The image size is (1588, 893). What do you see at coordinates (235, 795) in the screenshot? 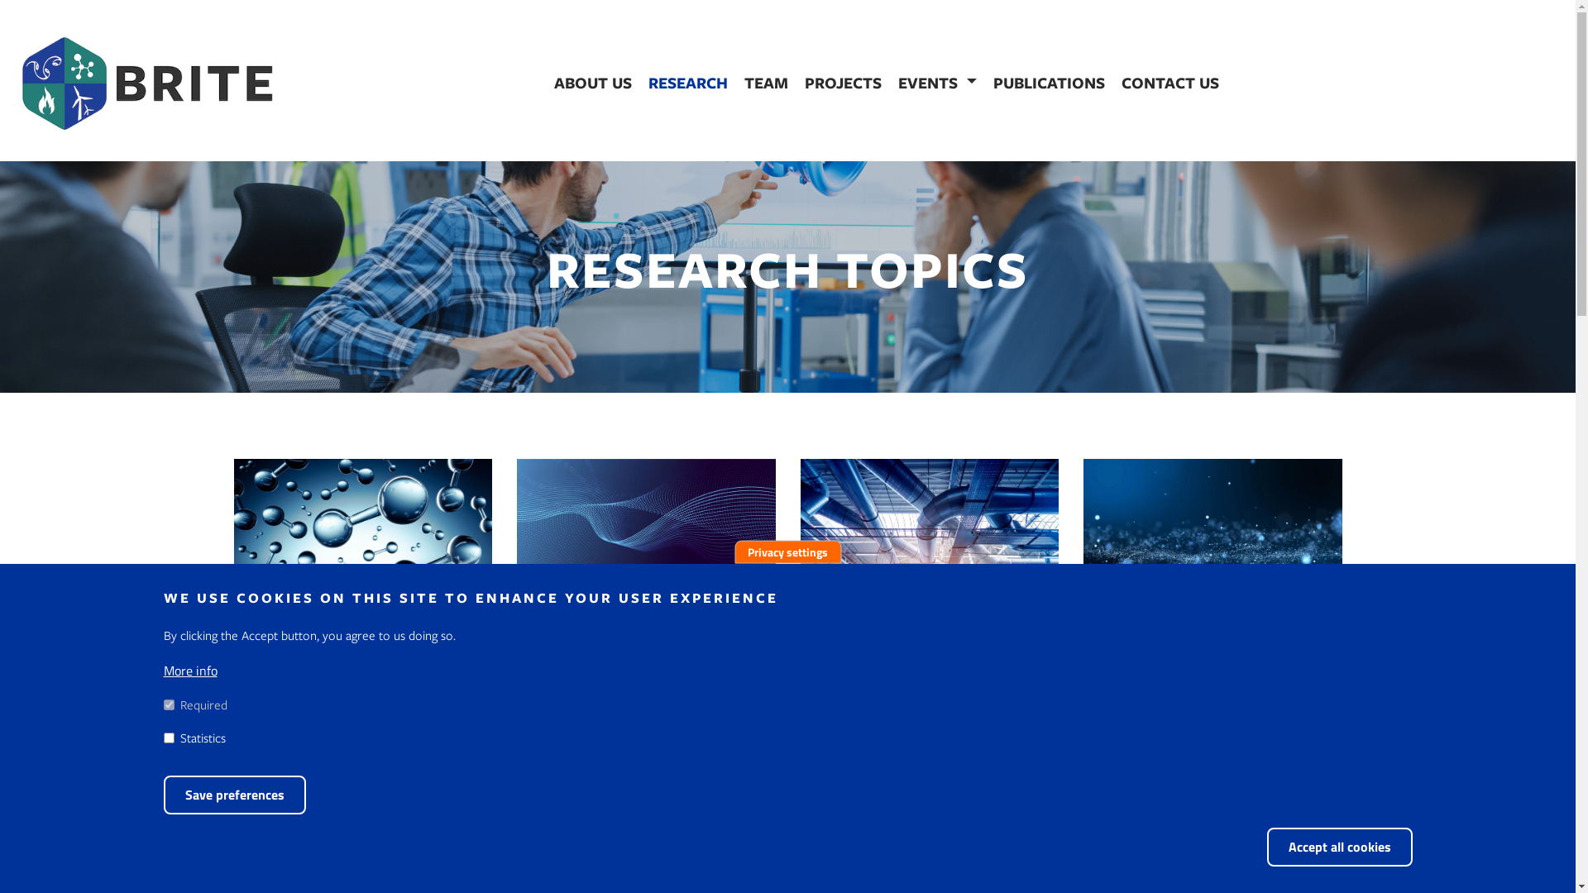
I see `Save preferences` at bounding box center [235, 795].